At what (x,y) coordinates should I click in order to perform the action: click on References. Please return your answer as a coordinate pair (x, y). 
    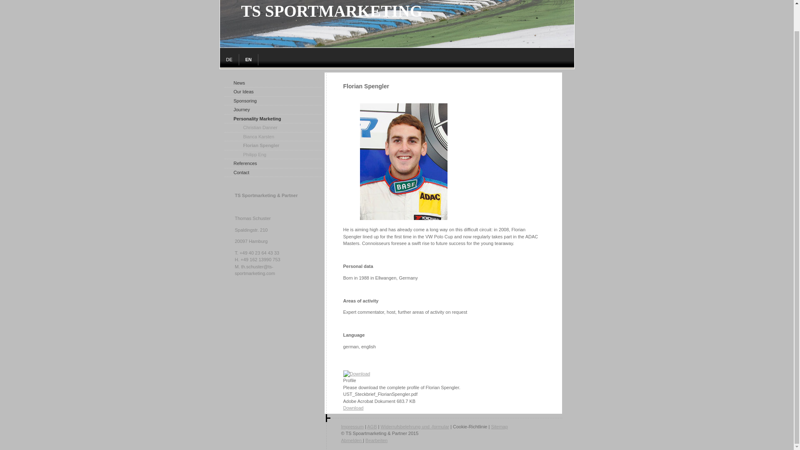
    Looking at the image, I should click on (272, 163).